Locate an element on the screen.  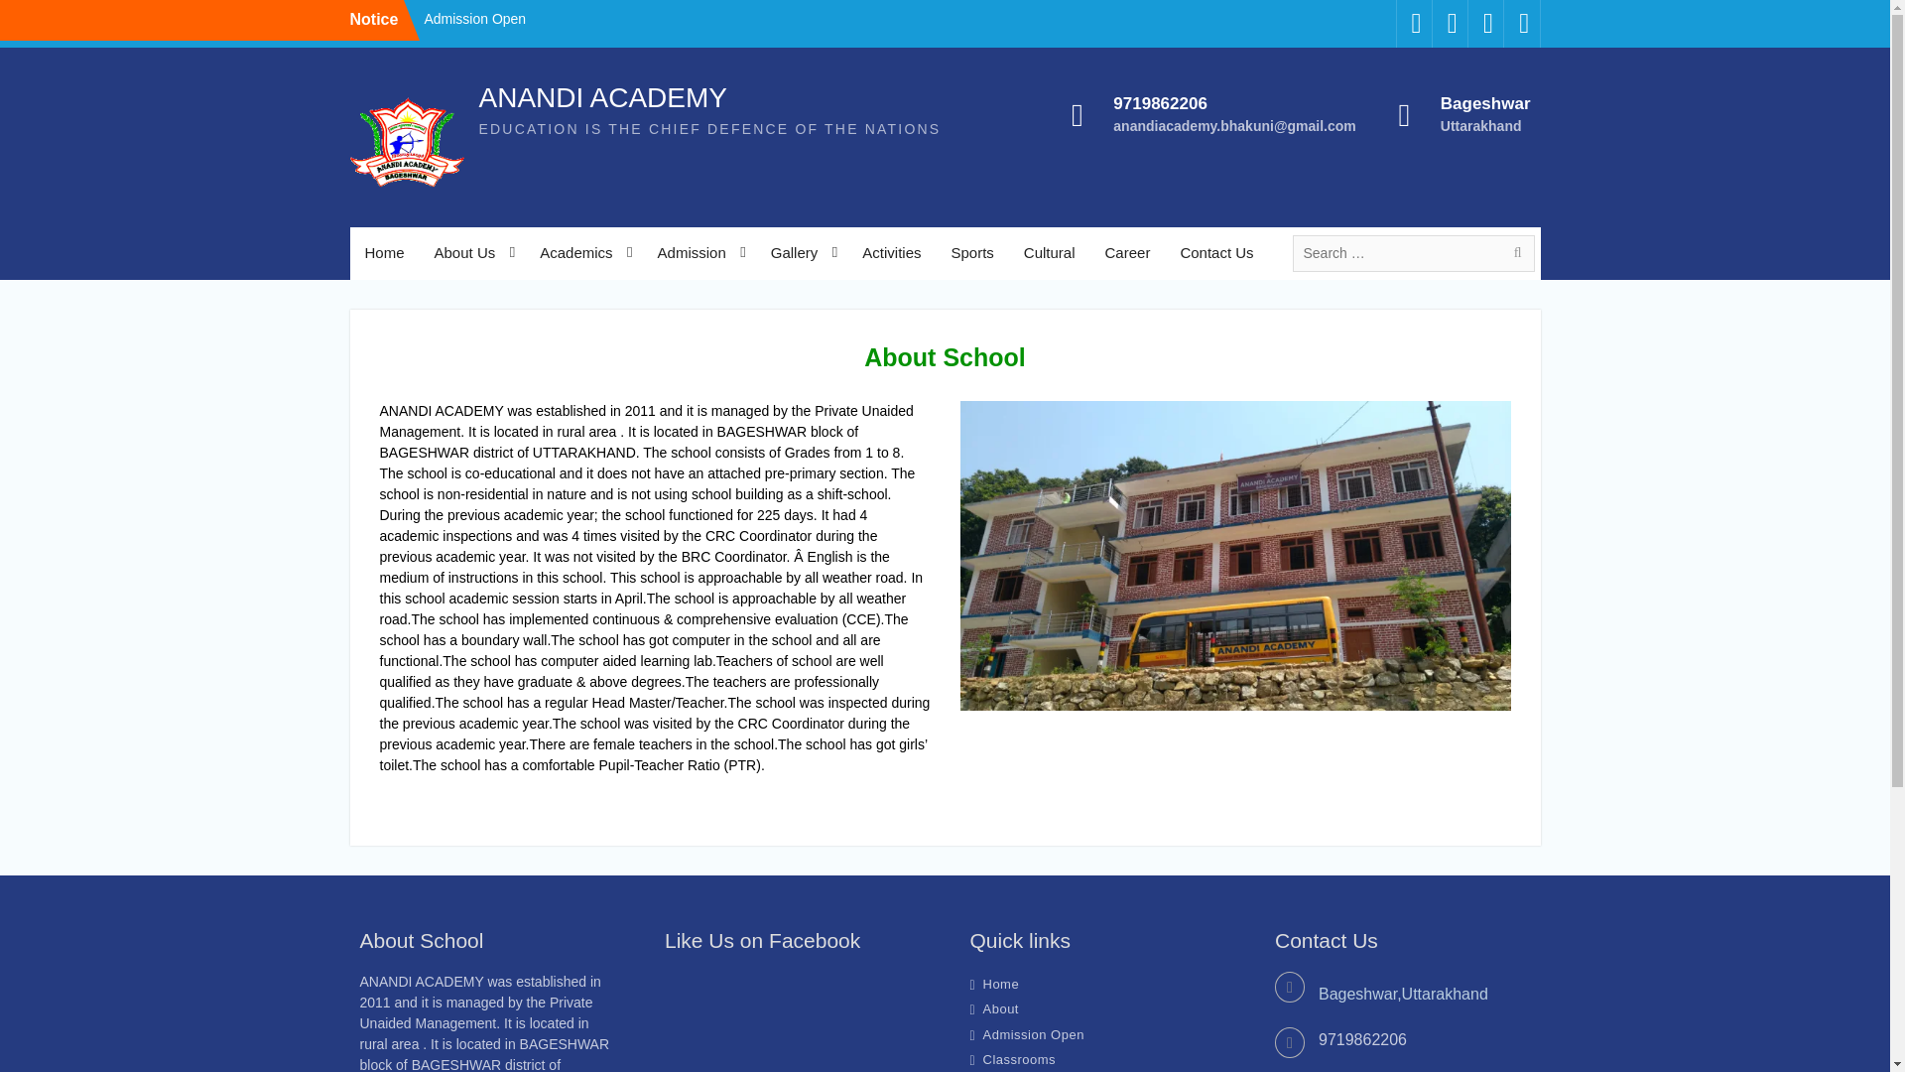
9719862206 is located at coordinates (1234, 103).